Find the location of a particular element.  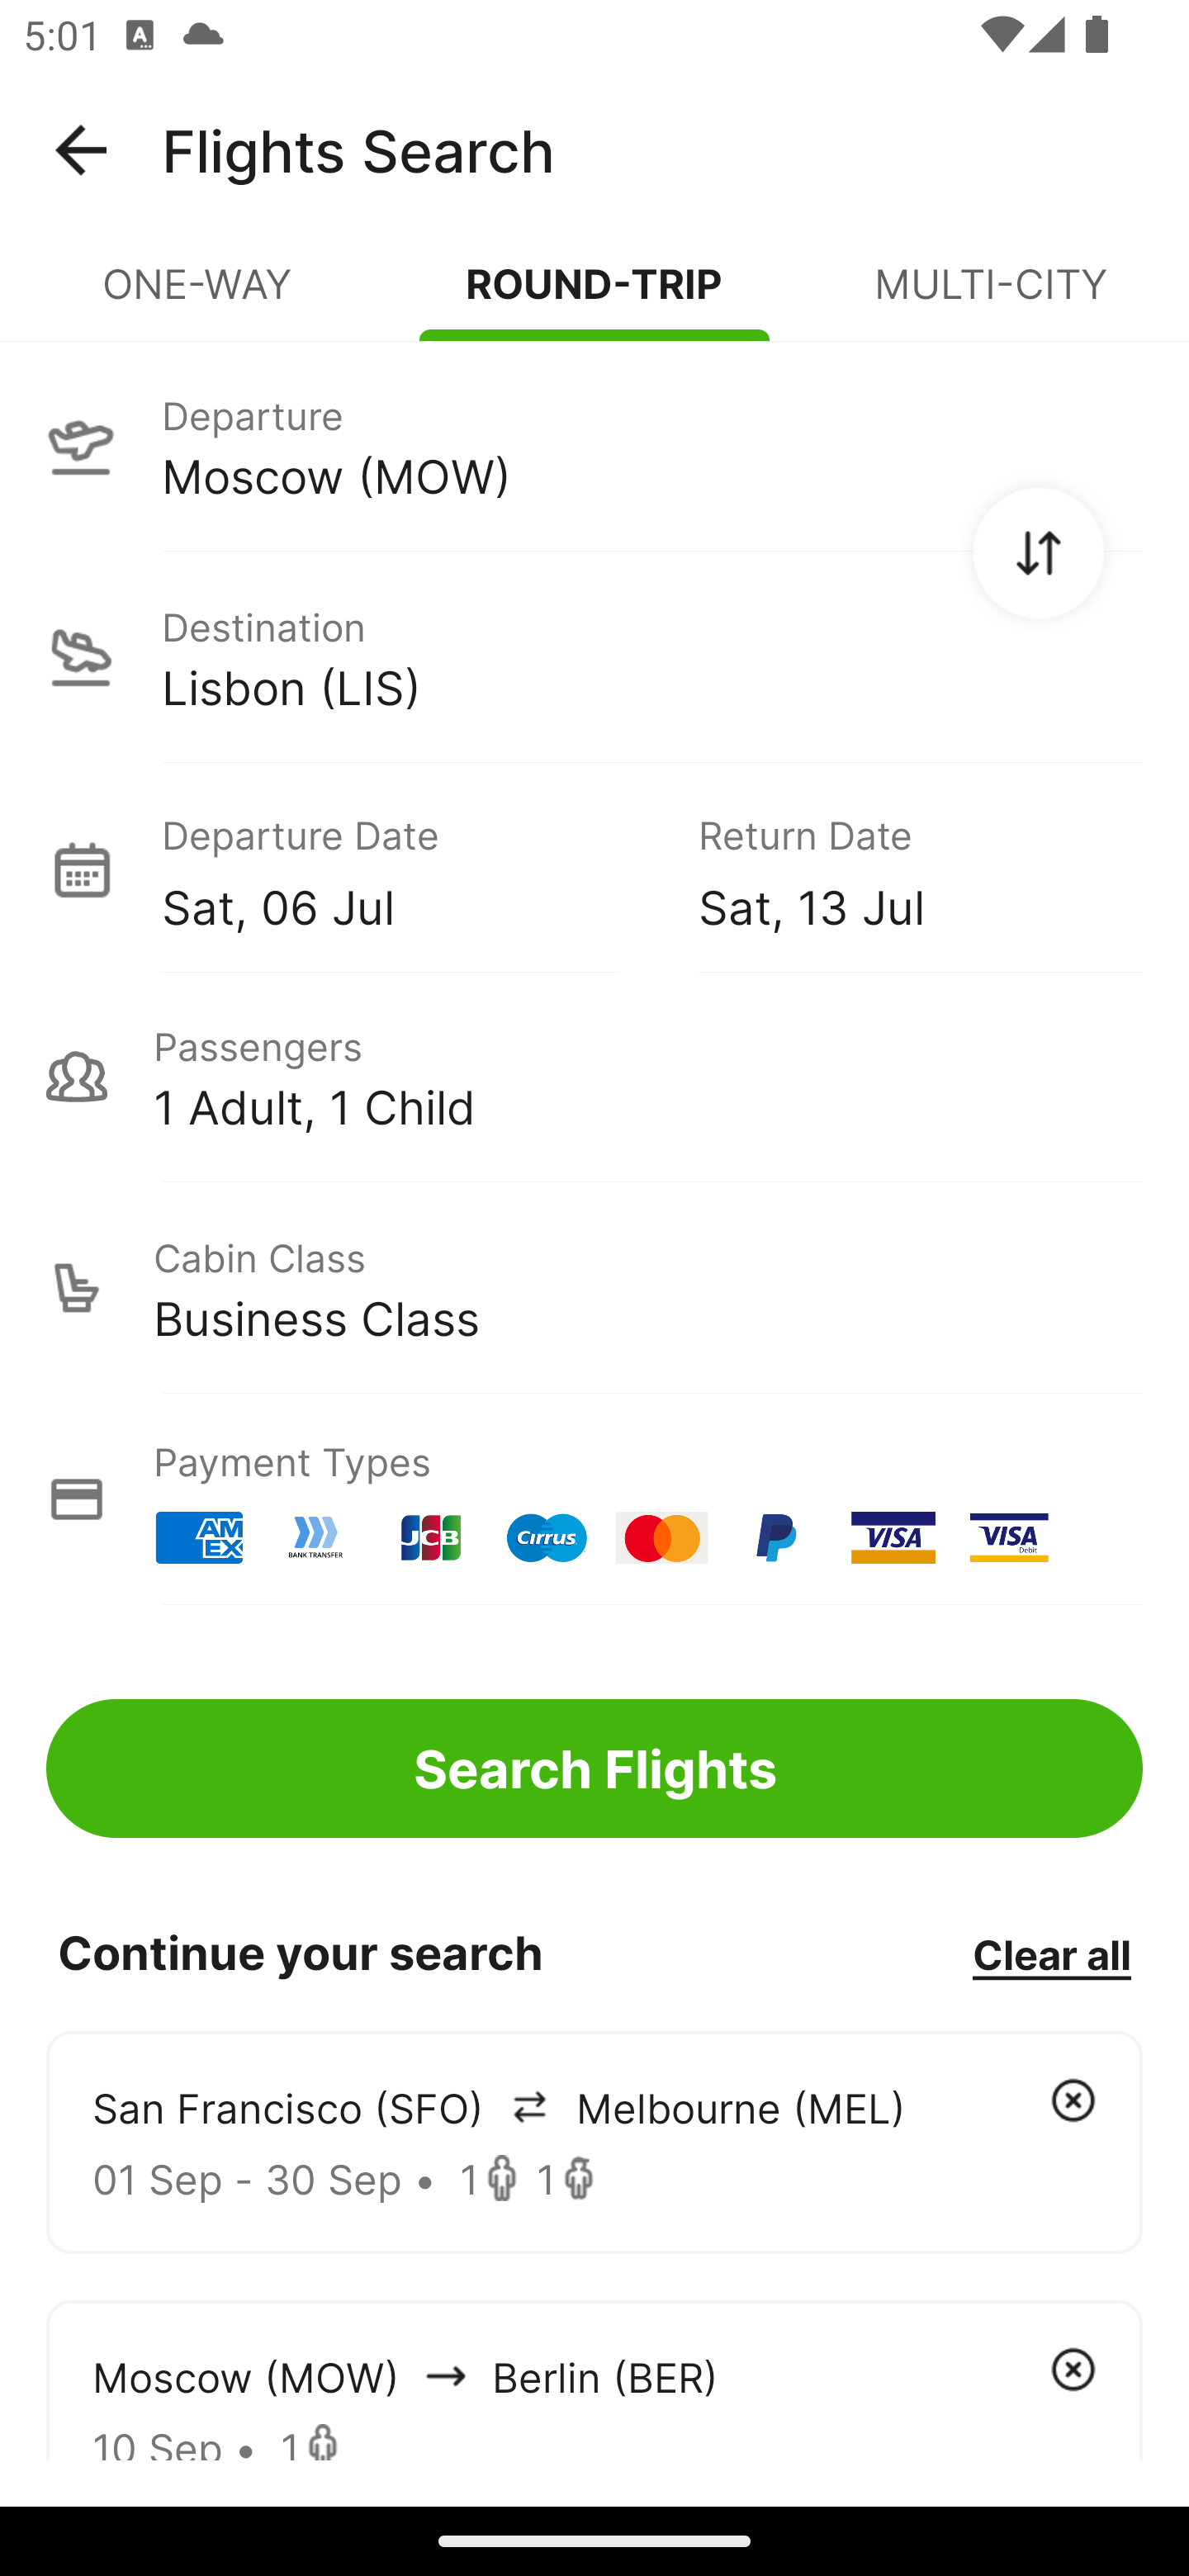

Return Date Sat, 13 Jul is located at coordinates (897, 869).